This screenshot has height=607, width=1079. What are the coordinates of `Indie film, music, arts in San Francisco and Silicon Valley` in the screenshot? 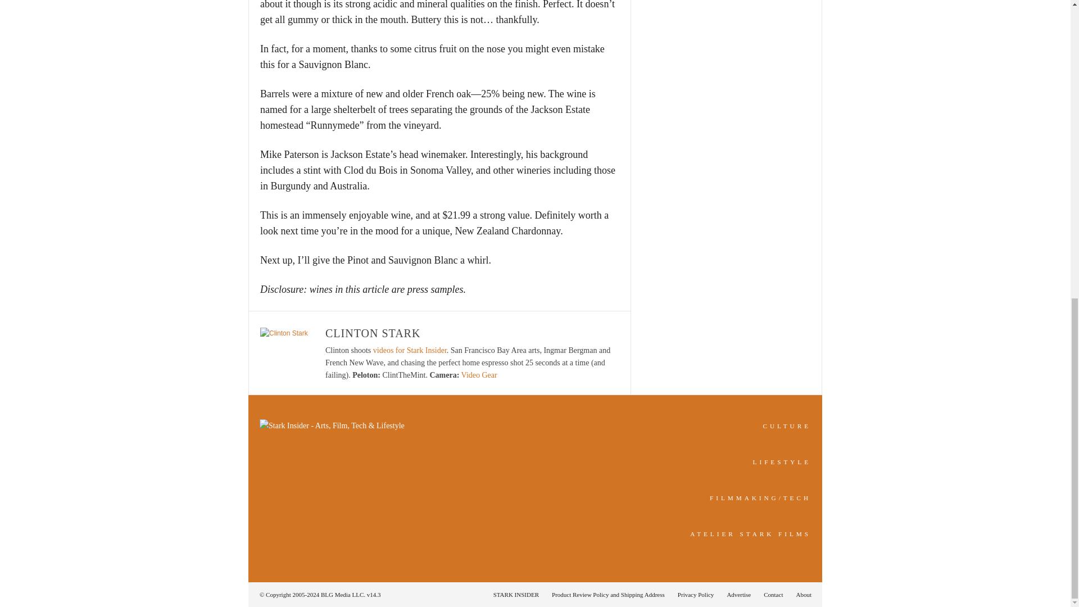 It's located at (787, 425).